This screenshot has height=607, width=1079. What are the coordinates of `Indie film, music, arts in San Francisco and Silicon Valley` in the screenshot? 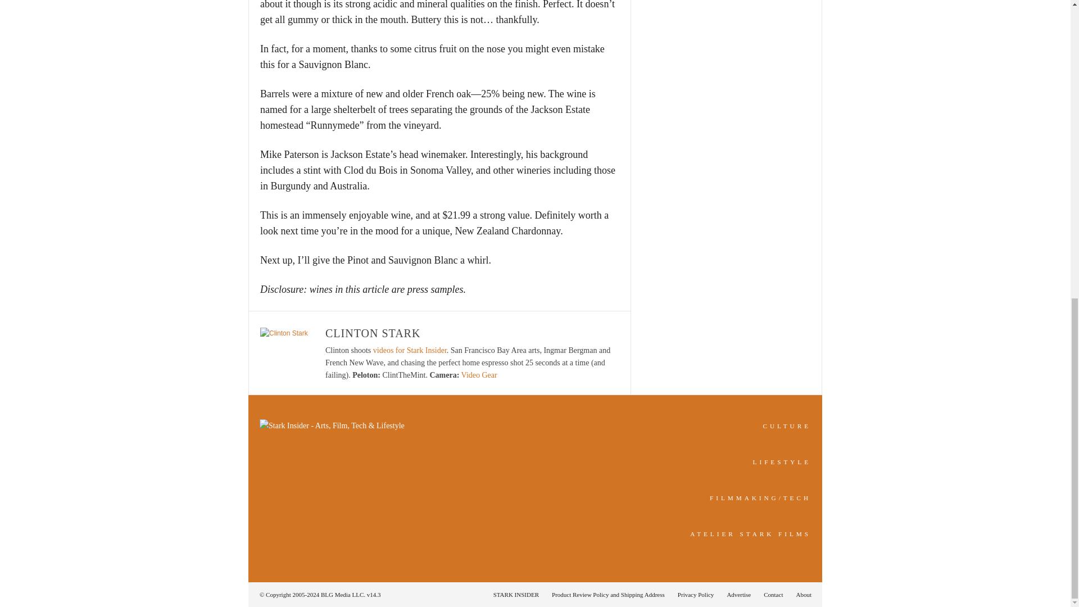 It's located at (787, 425).